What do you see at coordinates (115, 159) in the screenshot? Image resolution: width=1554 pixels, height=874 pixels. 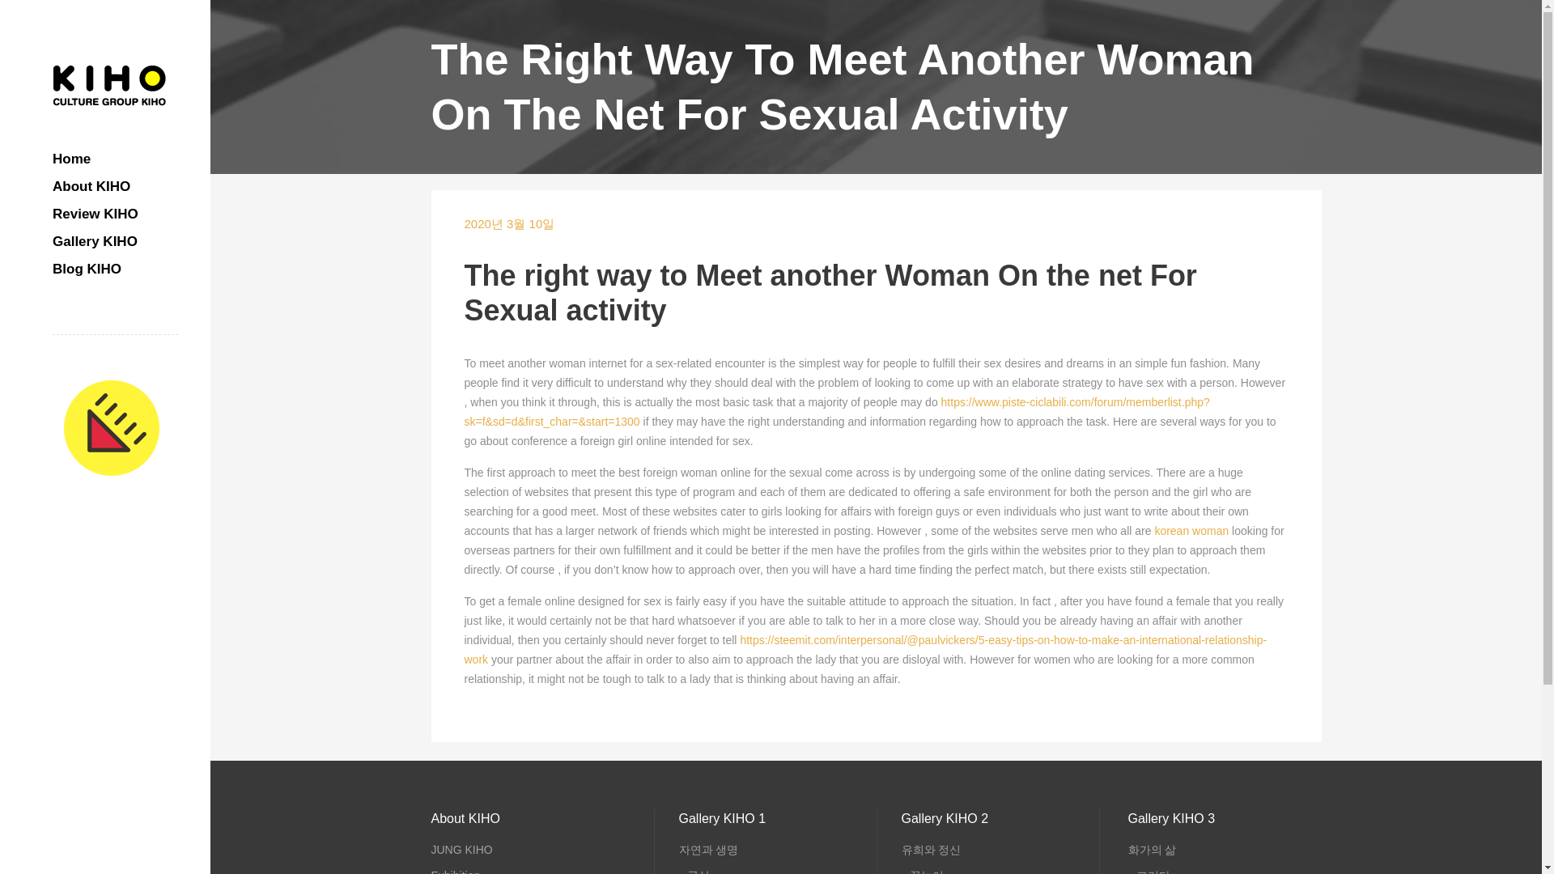 I see `Home` at bounding box center [115, 159].